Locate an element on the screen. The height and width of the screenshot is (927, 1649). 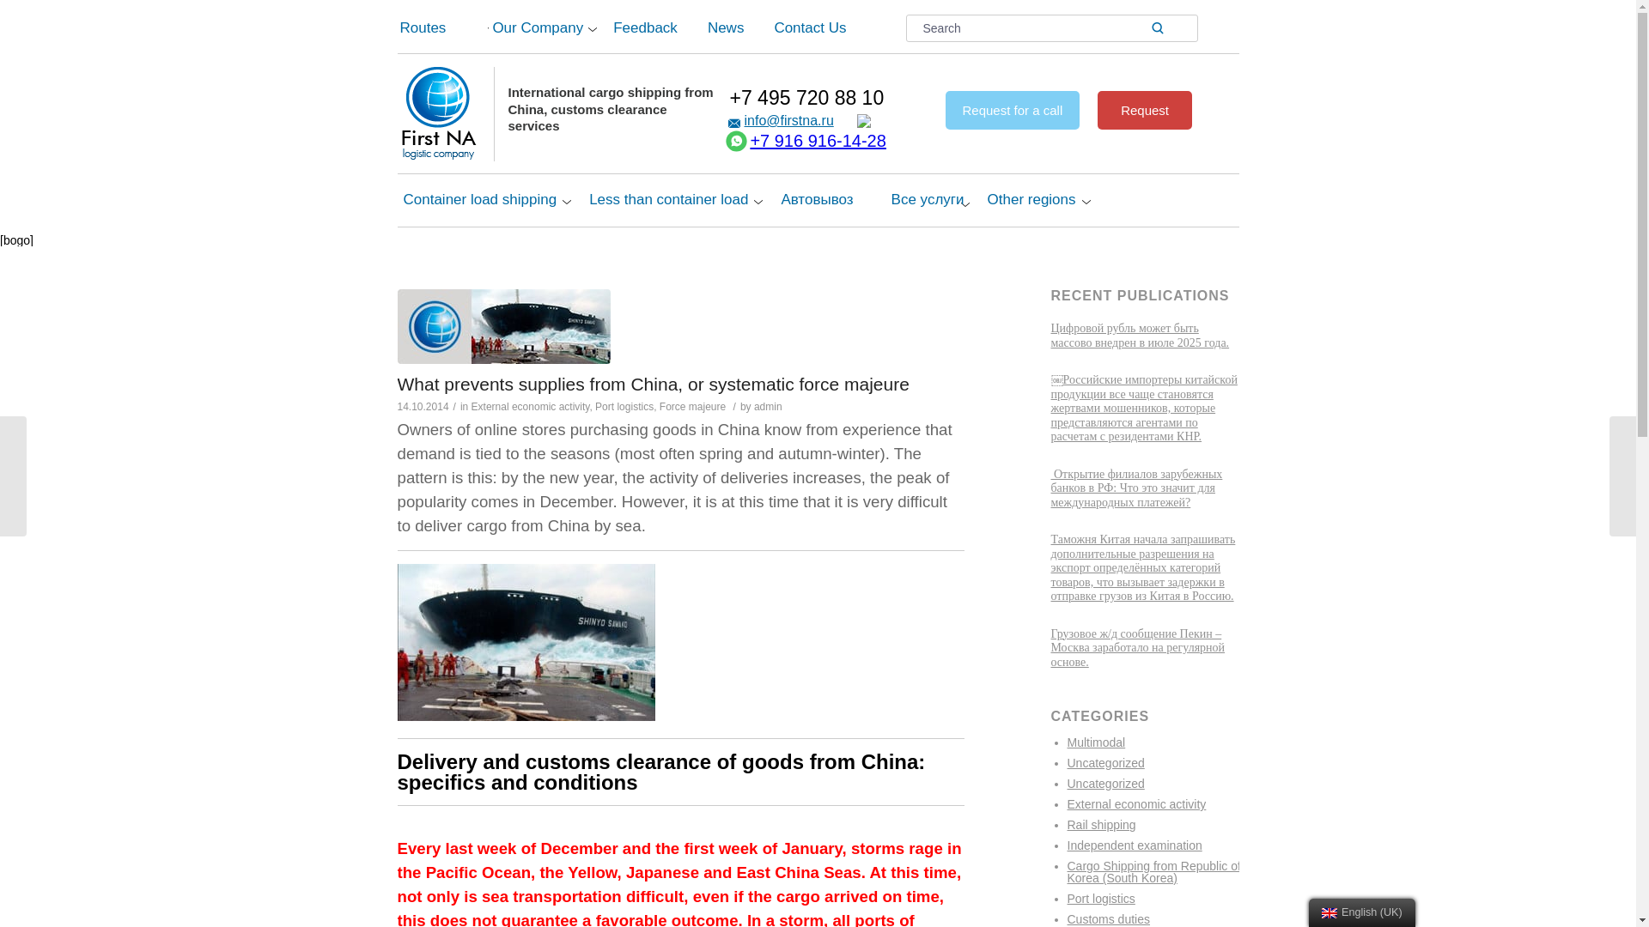
Feedback is located at coordinates (656, 24).